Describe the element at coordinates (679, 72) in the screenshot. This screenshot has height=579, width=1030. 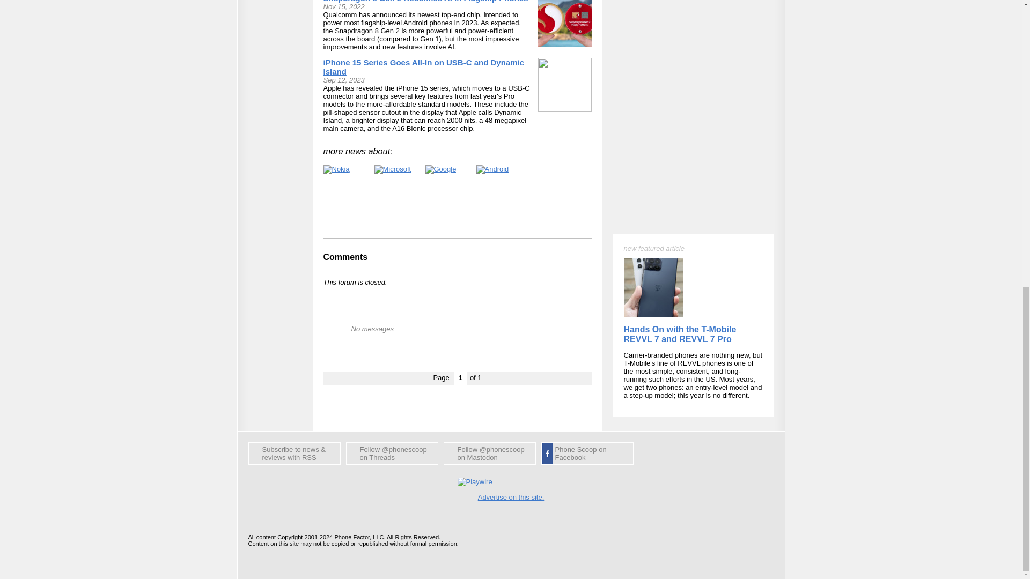
I see `Hands On with the T-Mobile REVVL 7 and REVVL 7 Pro` at that location.